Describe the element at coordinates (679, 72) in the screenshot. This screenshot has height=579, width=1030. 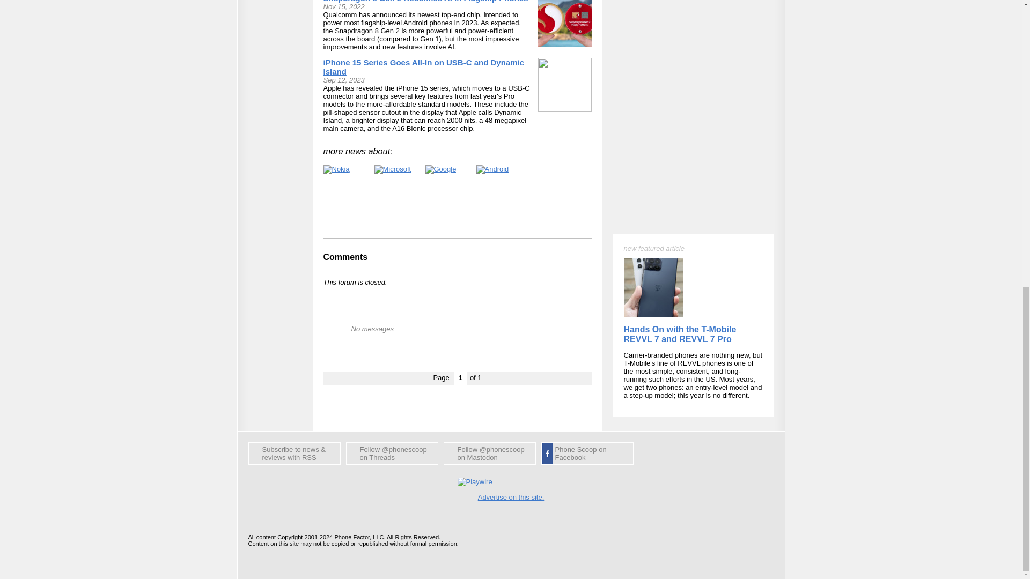
I see `Hands On with the T-Mobile REVVL 7 and REVVL 7 Pro` at that location.